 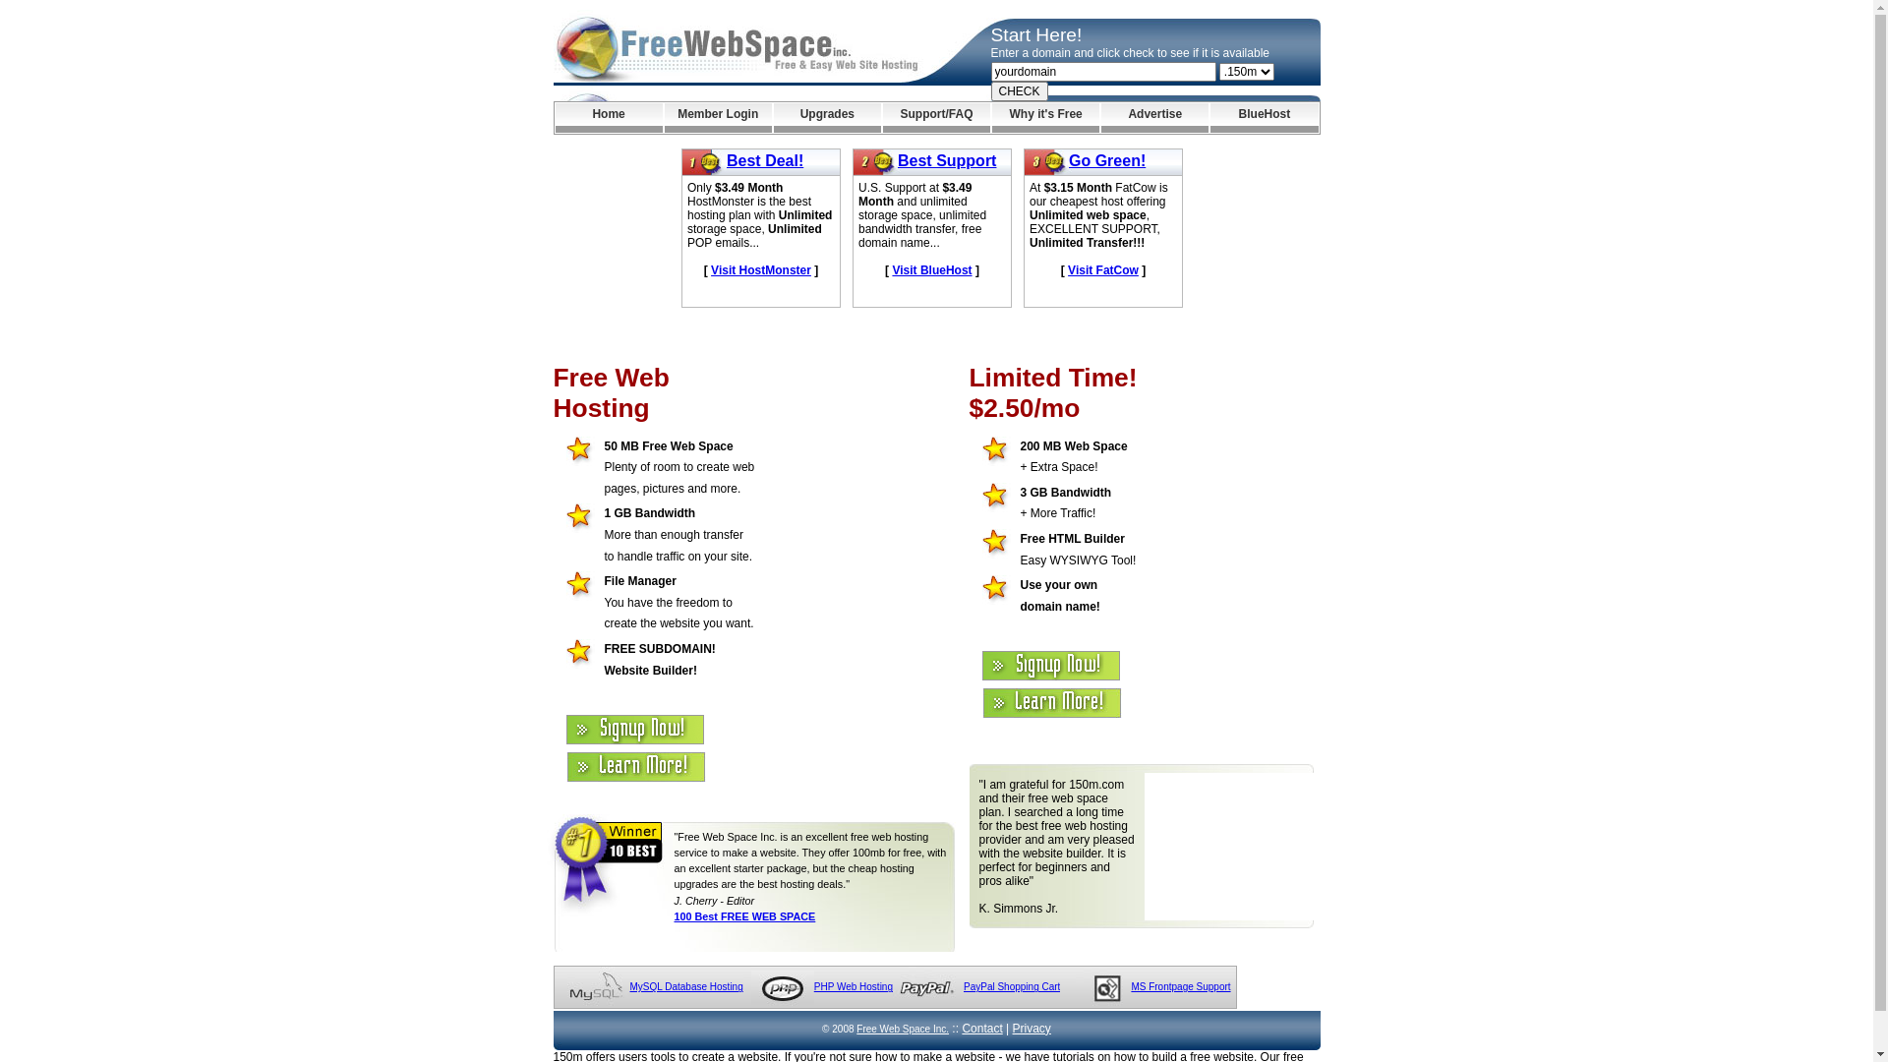 What do you see at coordinates (1020, 91) in the screenshot?
I see `CHECK` at bounding box center [1020, 91].